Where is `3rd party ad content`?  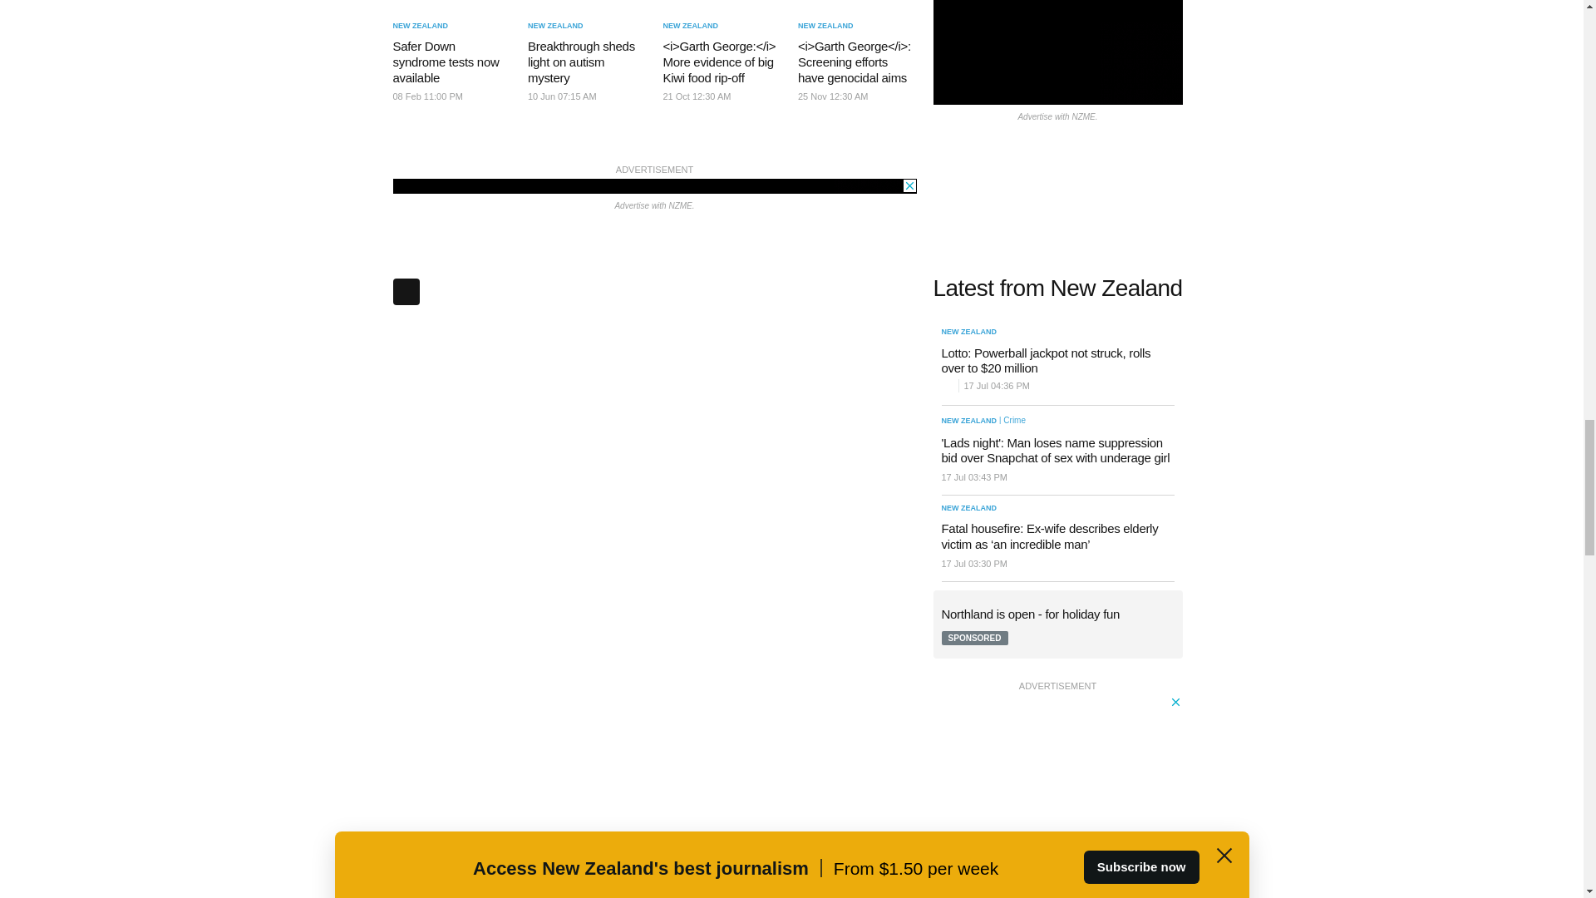 3rd party ad content is located at coordinates (654, 186).